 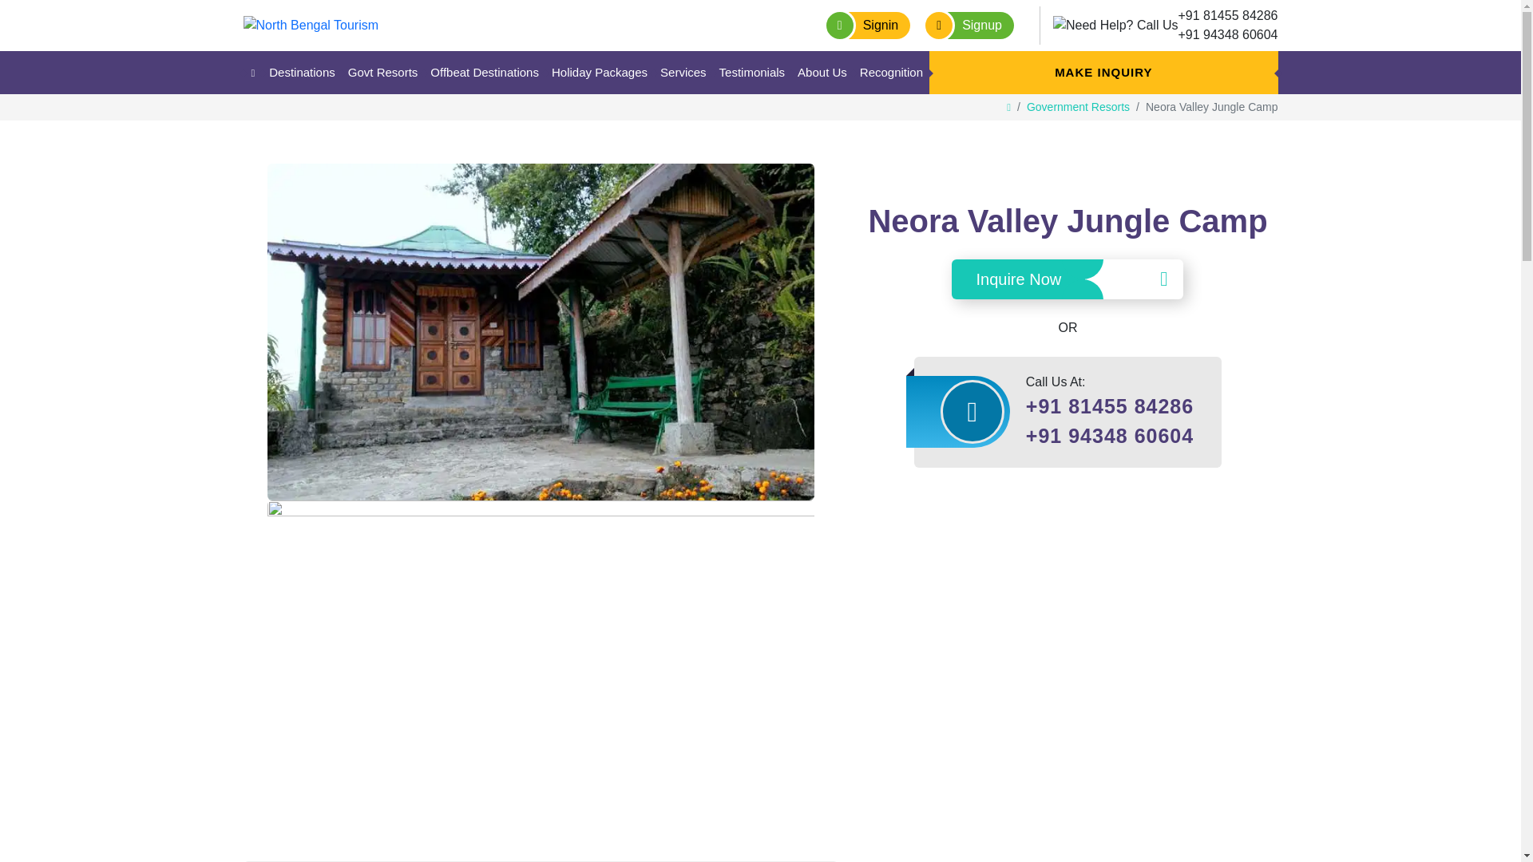 I want to click on Services, so click(x=683, y=72).